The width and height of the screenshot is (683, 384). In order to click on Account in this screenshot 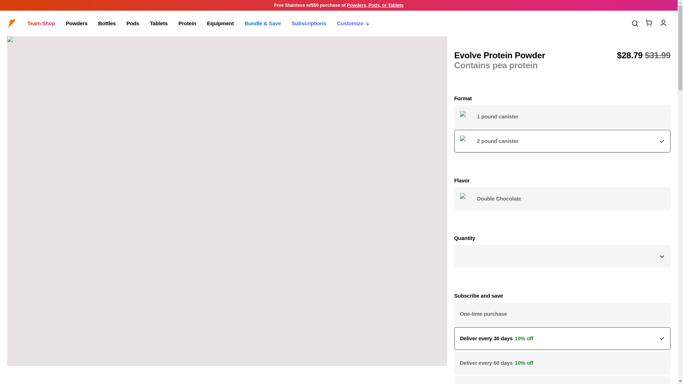, I will do `click(663, 23)`.